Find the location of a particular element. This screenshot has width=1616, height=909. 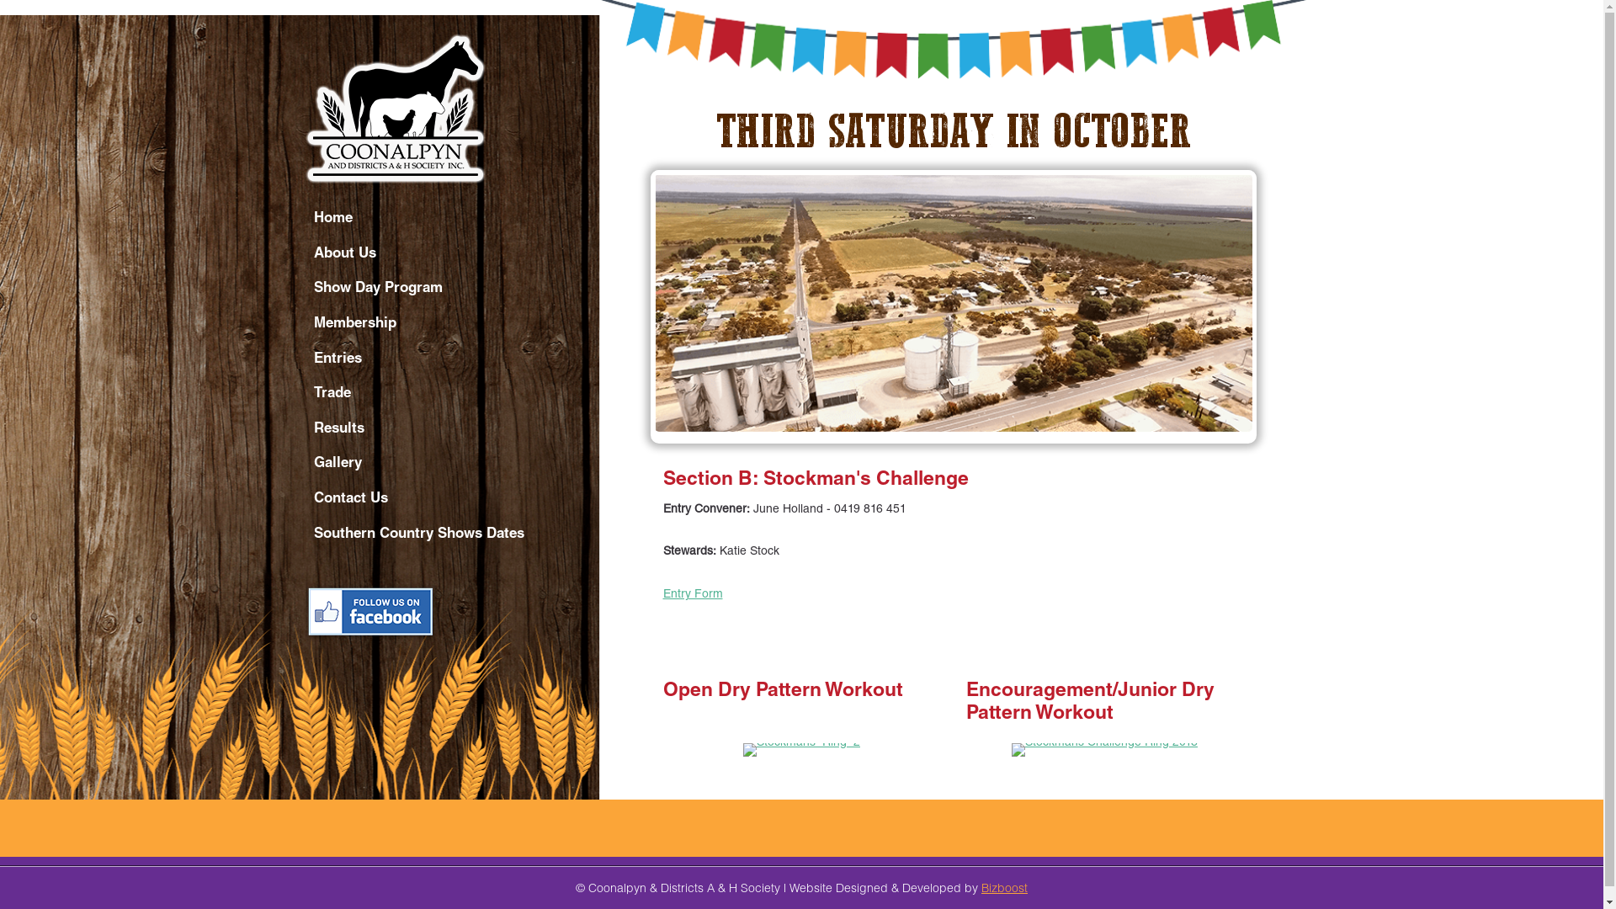

Entry Form is located at coordinates (694, 595).